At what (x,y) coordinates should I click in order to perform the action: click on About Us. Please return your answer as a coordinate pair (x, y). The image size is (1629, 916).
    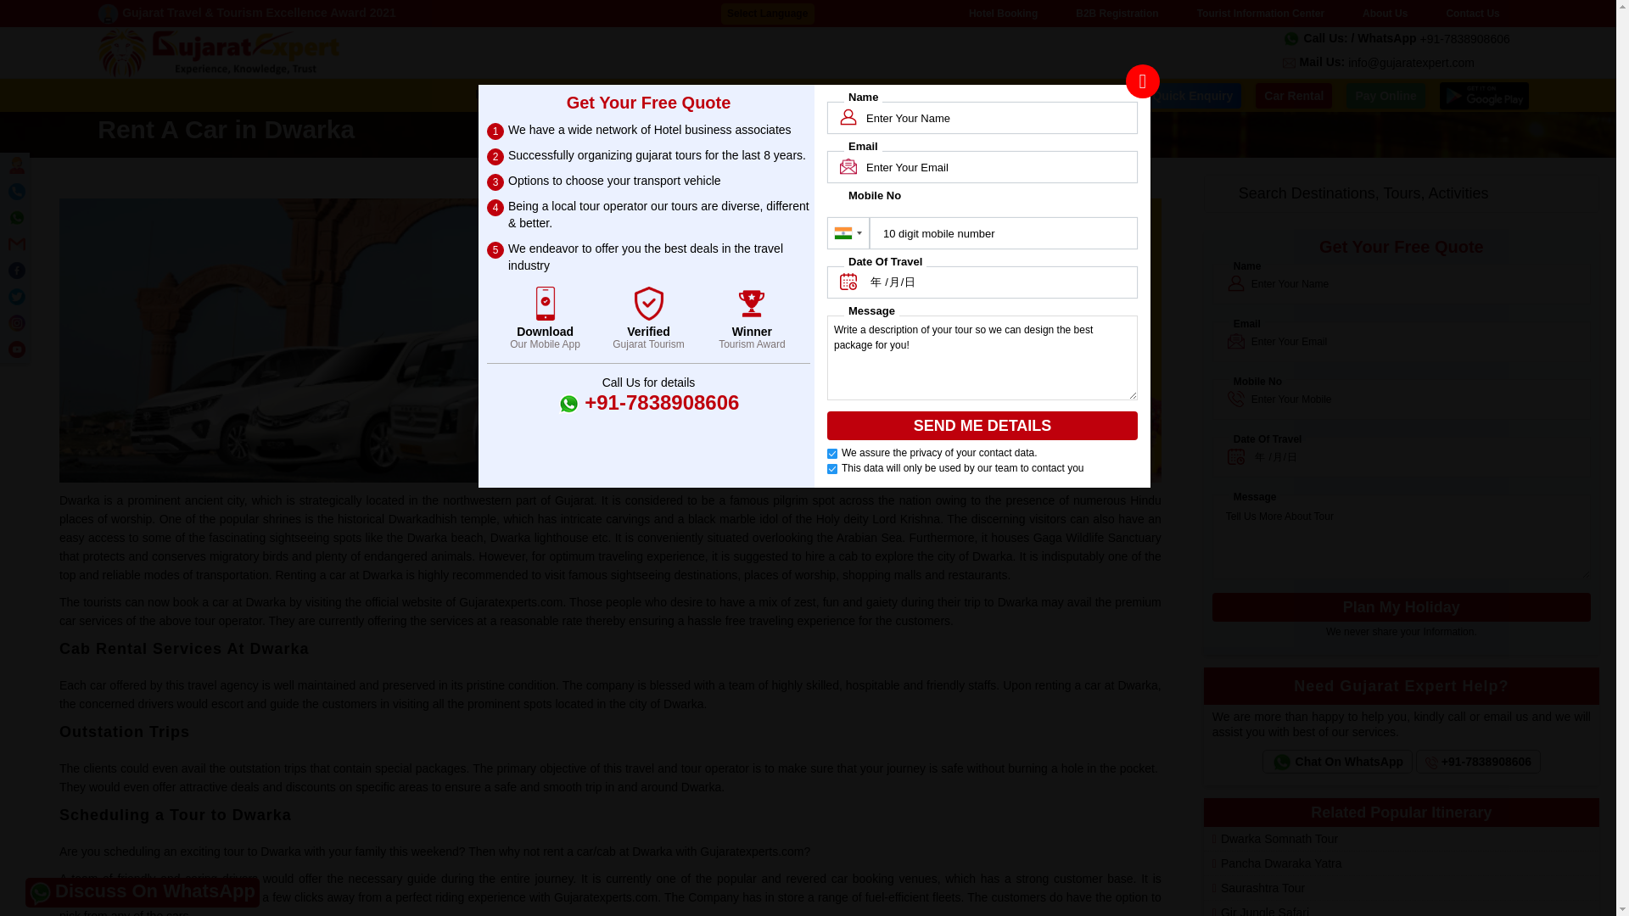
    Looking at the image, I should click on (1385, 14).